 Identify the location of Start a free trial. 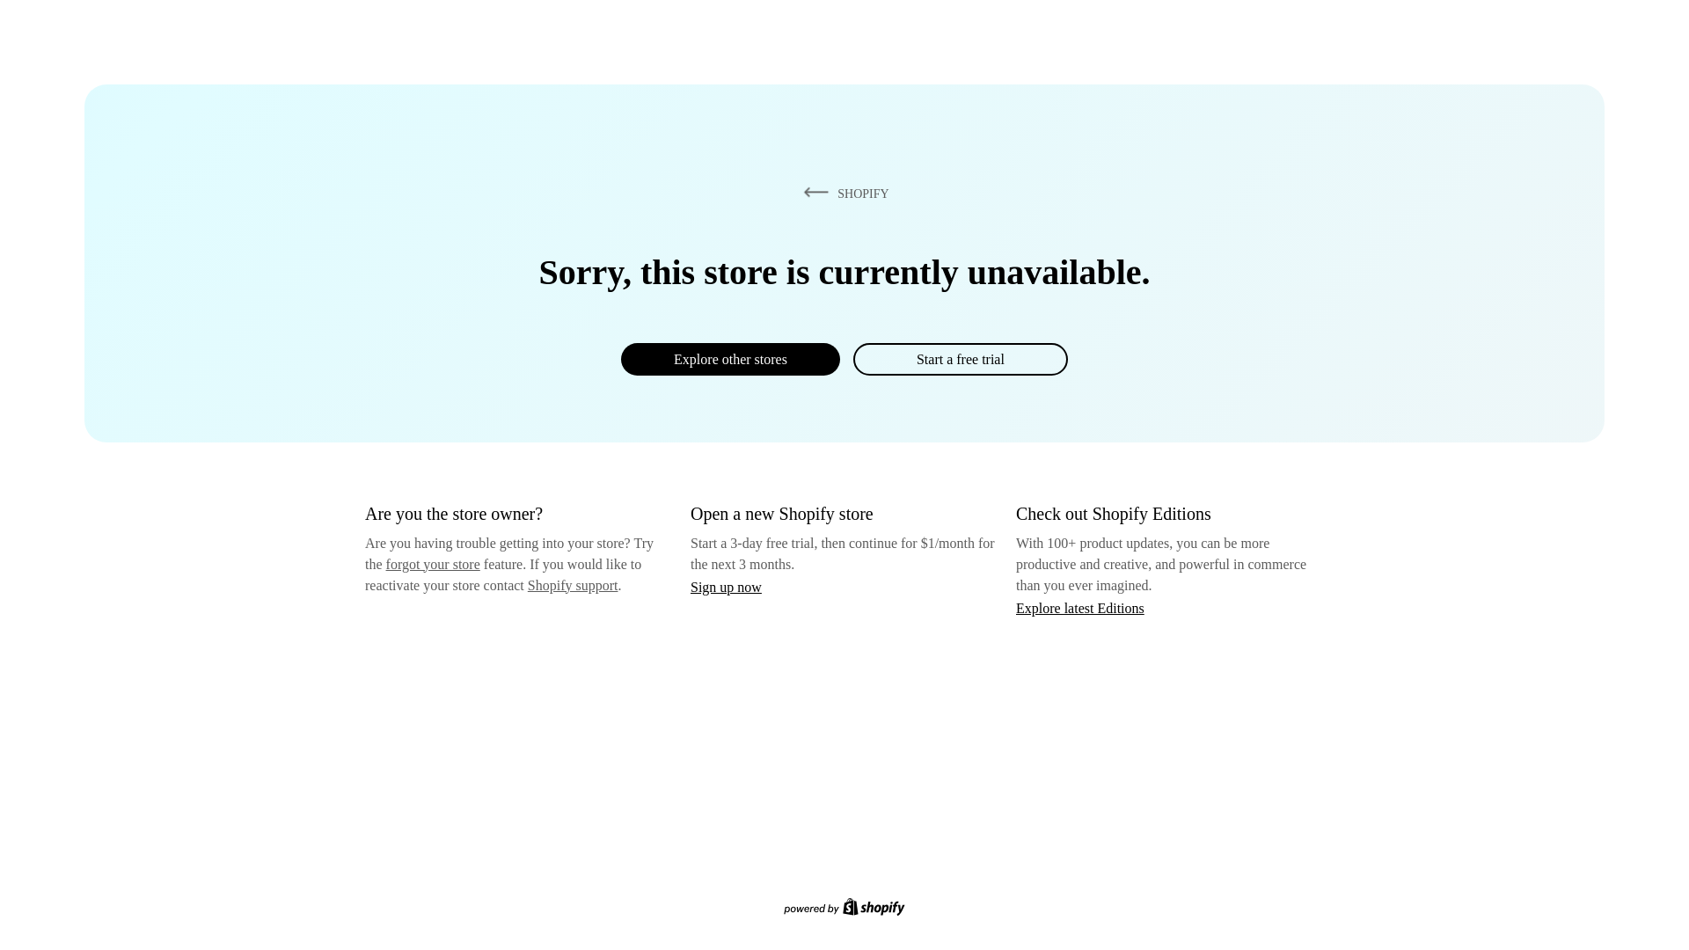
(960, 359).